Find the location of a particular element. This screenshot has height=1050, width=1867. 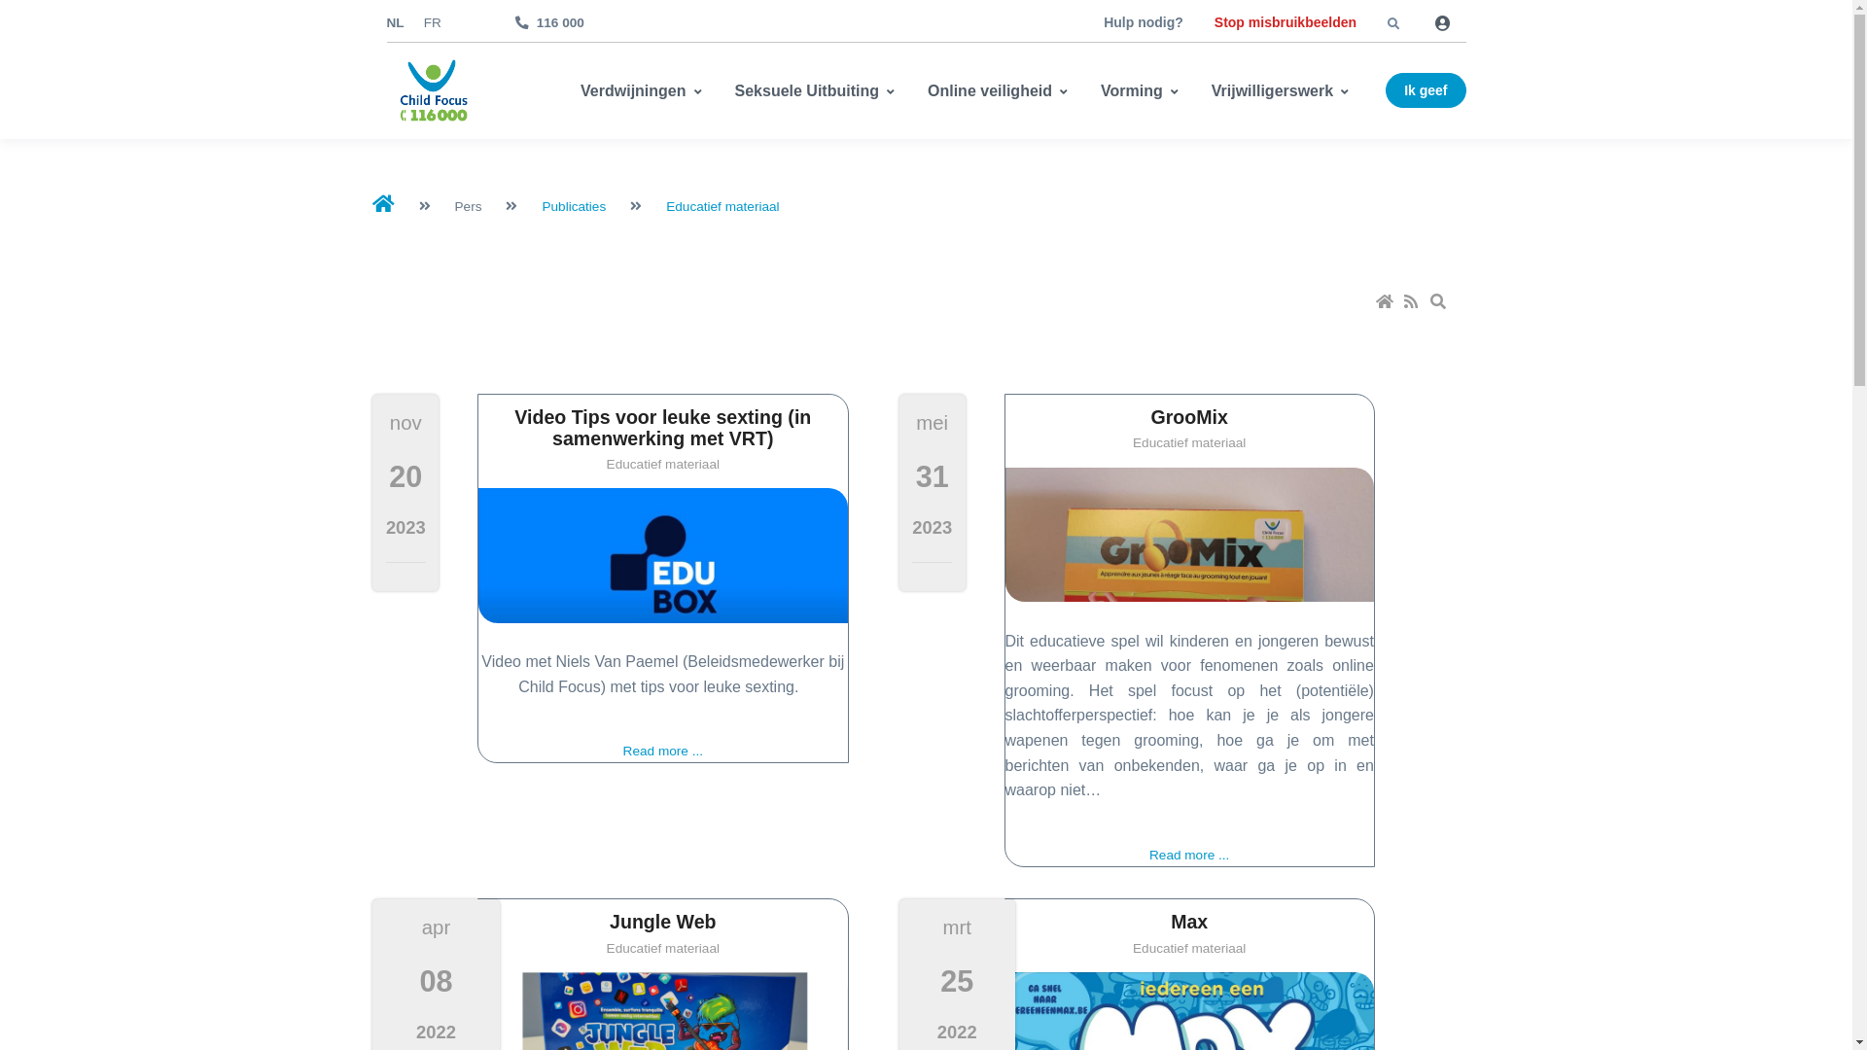

GrooMix is located at coordinates (1190, 535).